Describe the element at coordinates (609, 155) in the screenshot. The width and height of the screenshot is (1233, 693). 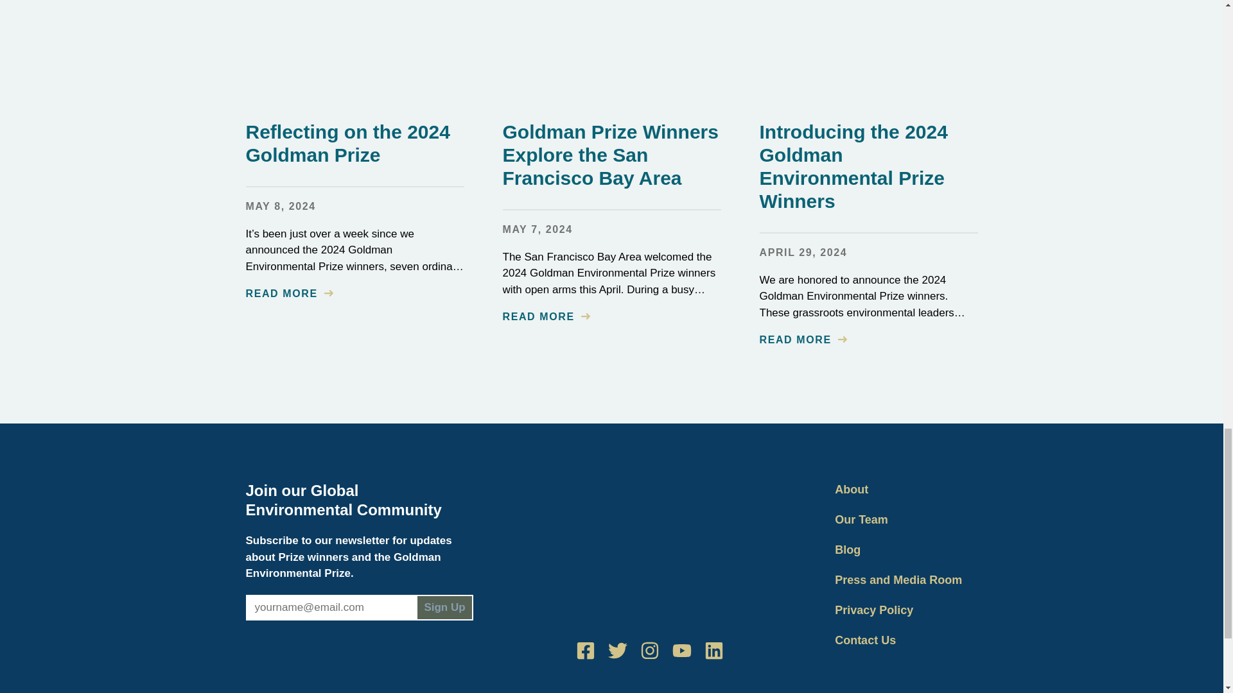
I see `Goldman Prize Winners Explore the San Francisco Bay Area` at that location.